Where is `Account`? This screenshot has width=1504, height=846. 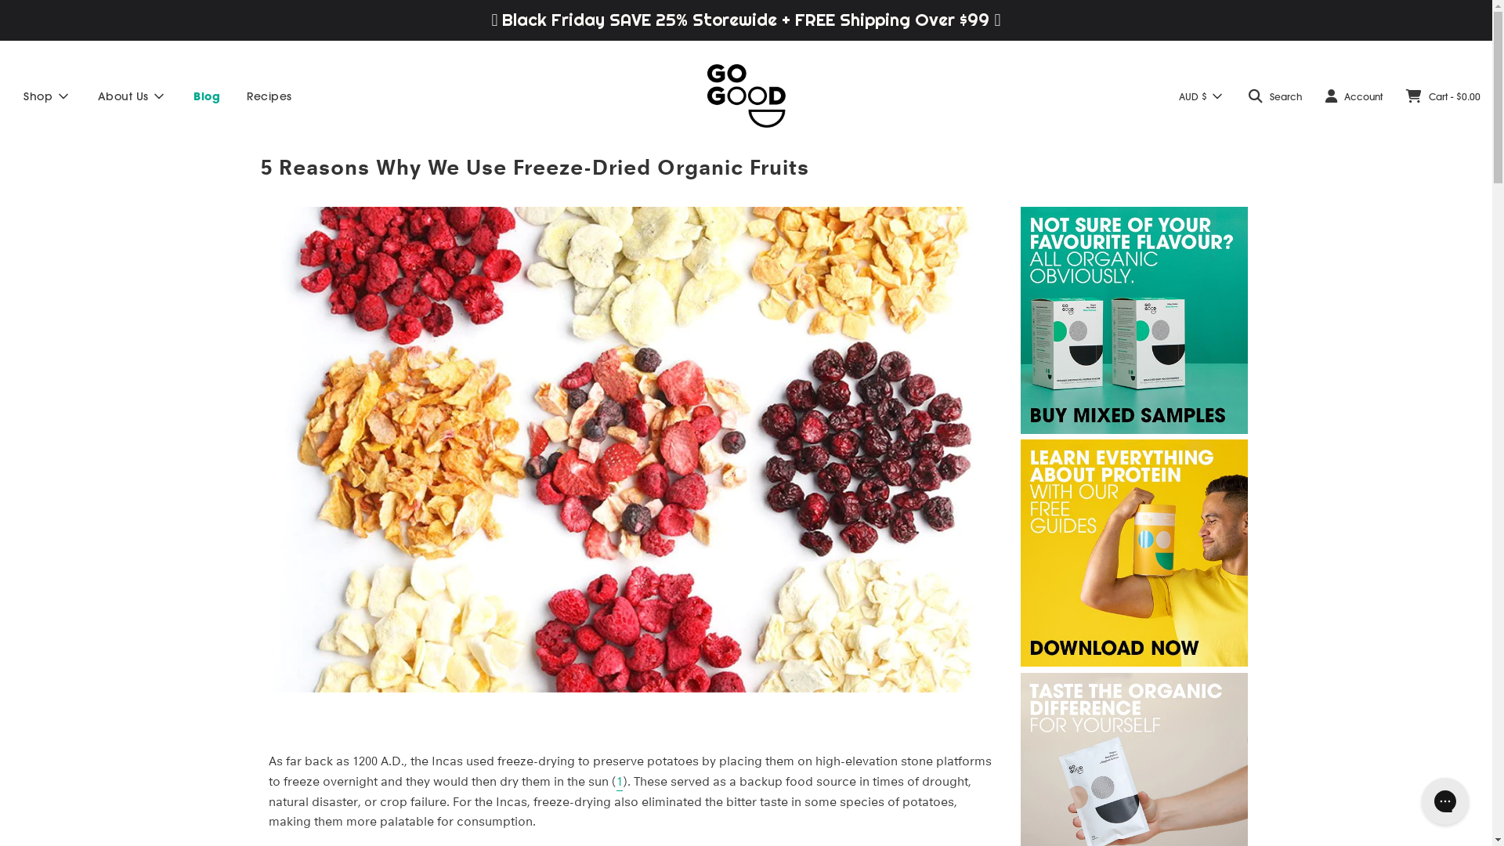
Account is located at coordinates (1354, 96).